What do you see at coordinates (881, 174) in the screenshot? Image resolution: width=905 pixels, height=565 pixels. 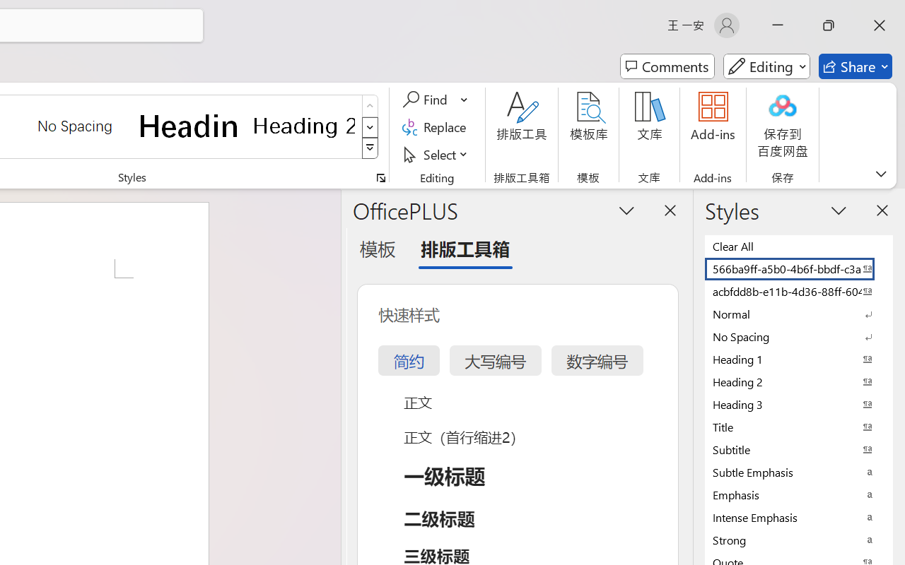 I see `Ribbon Display Options` at bounding box center [881, 174].